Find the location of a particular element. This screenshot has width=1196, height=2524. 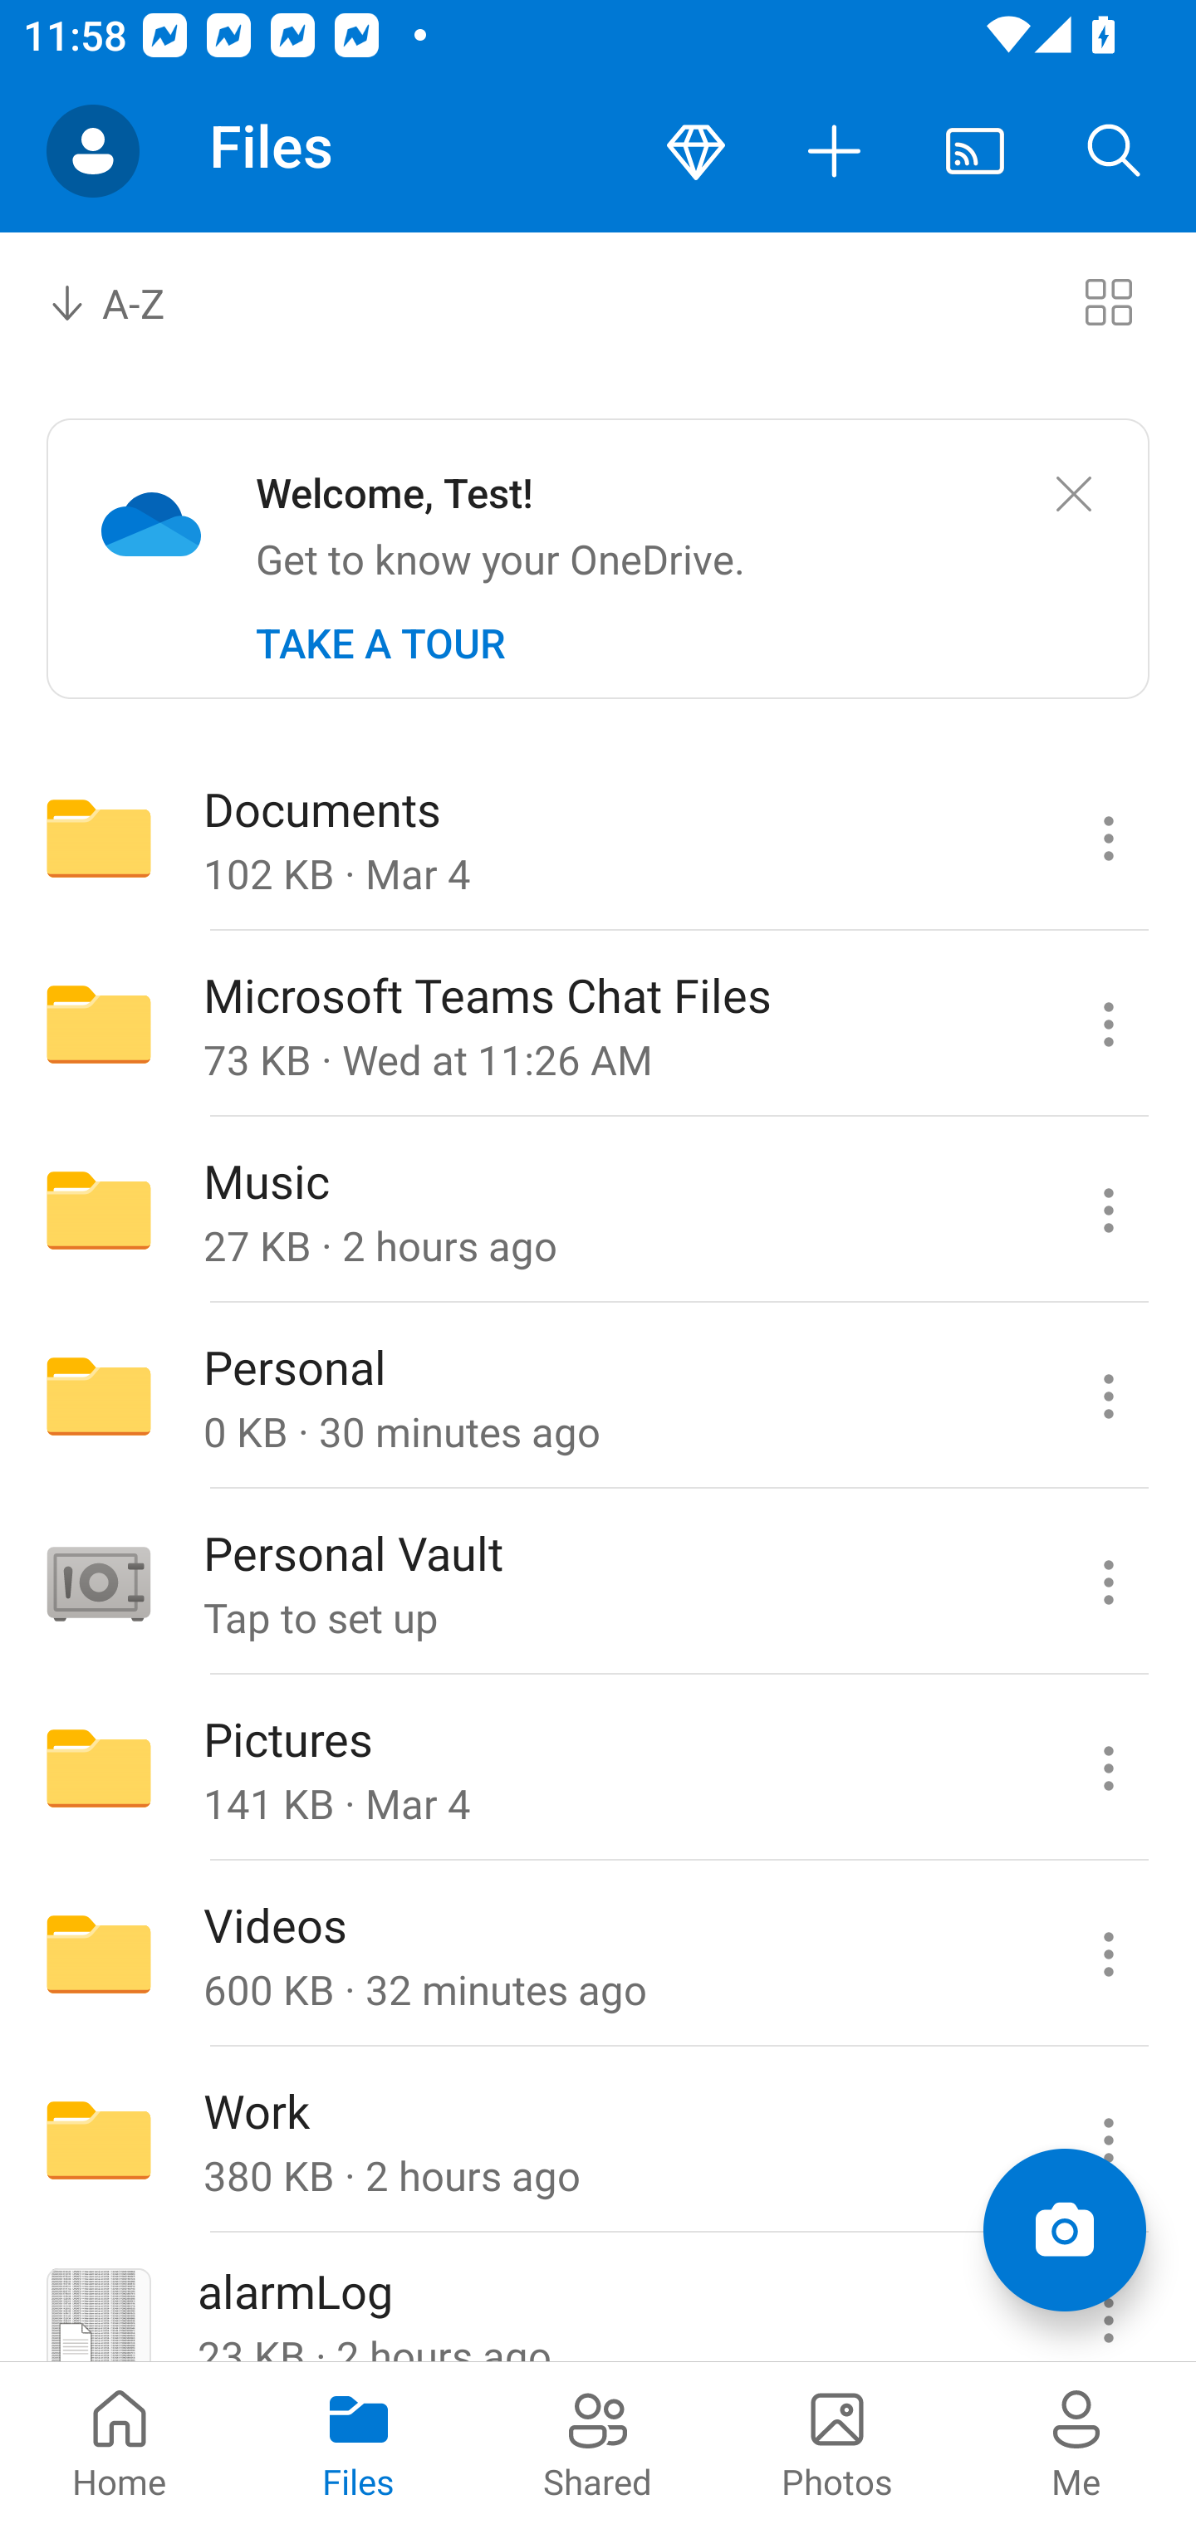

Microsoft Teams Chat Files commands is located at coordinates (1108, 1025).